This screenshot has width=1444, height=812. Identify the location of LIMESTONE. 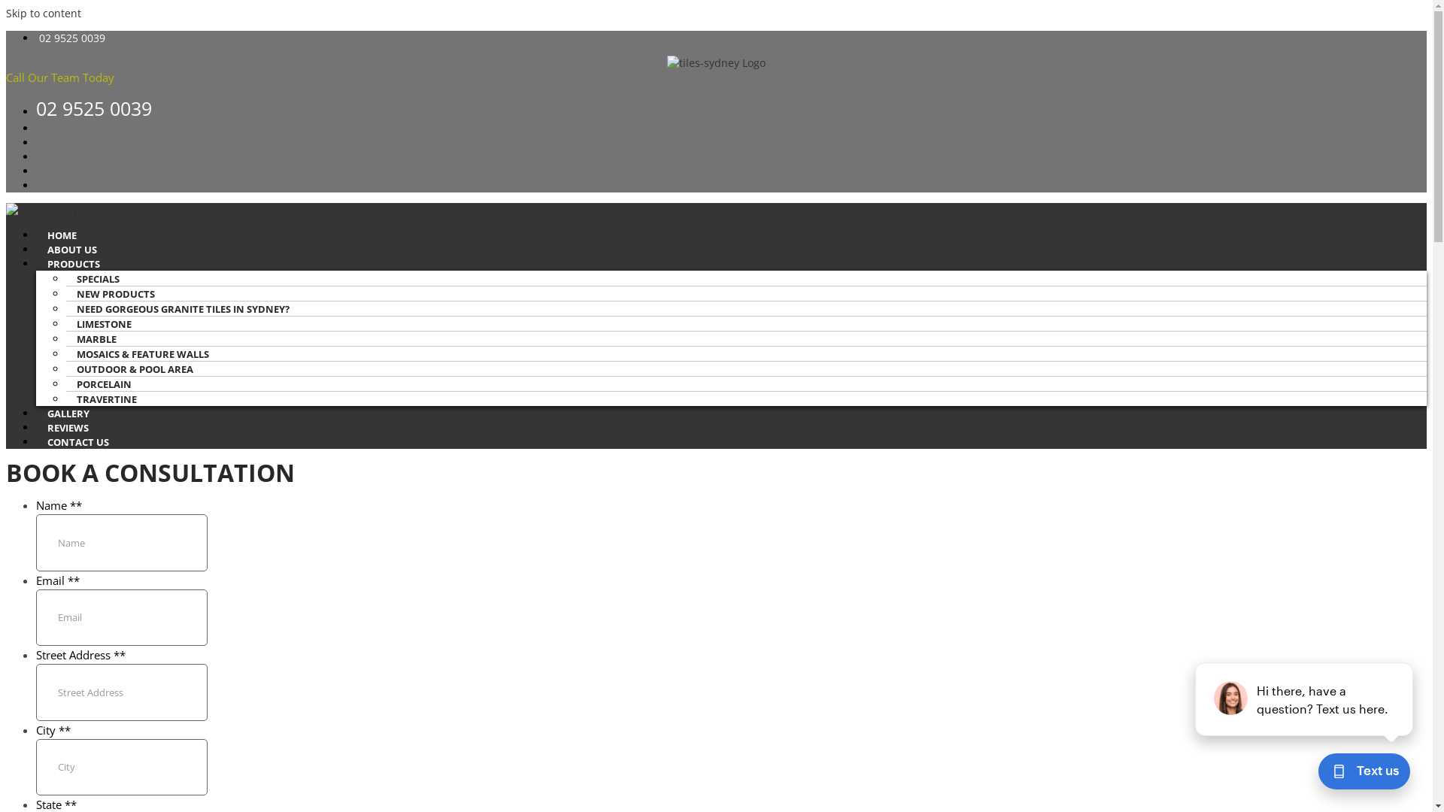
(110, 324).